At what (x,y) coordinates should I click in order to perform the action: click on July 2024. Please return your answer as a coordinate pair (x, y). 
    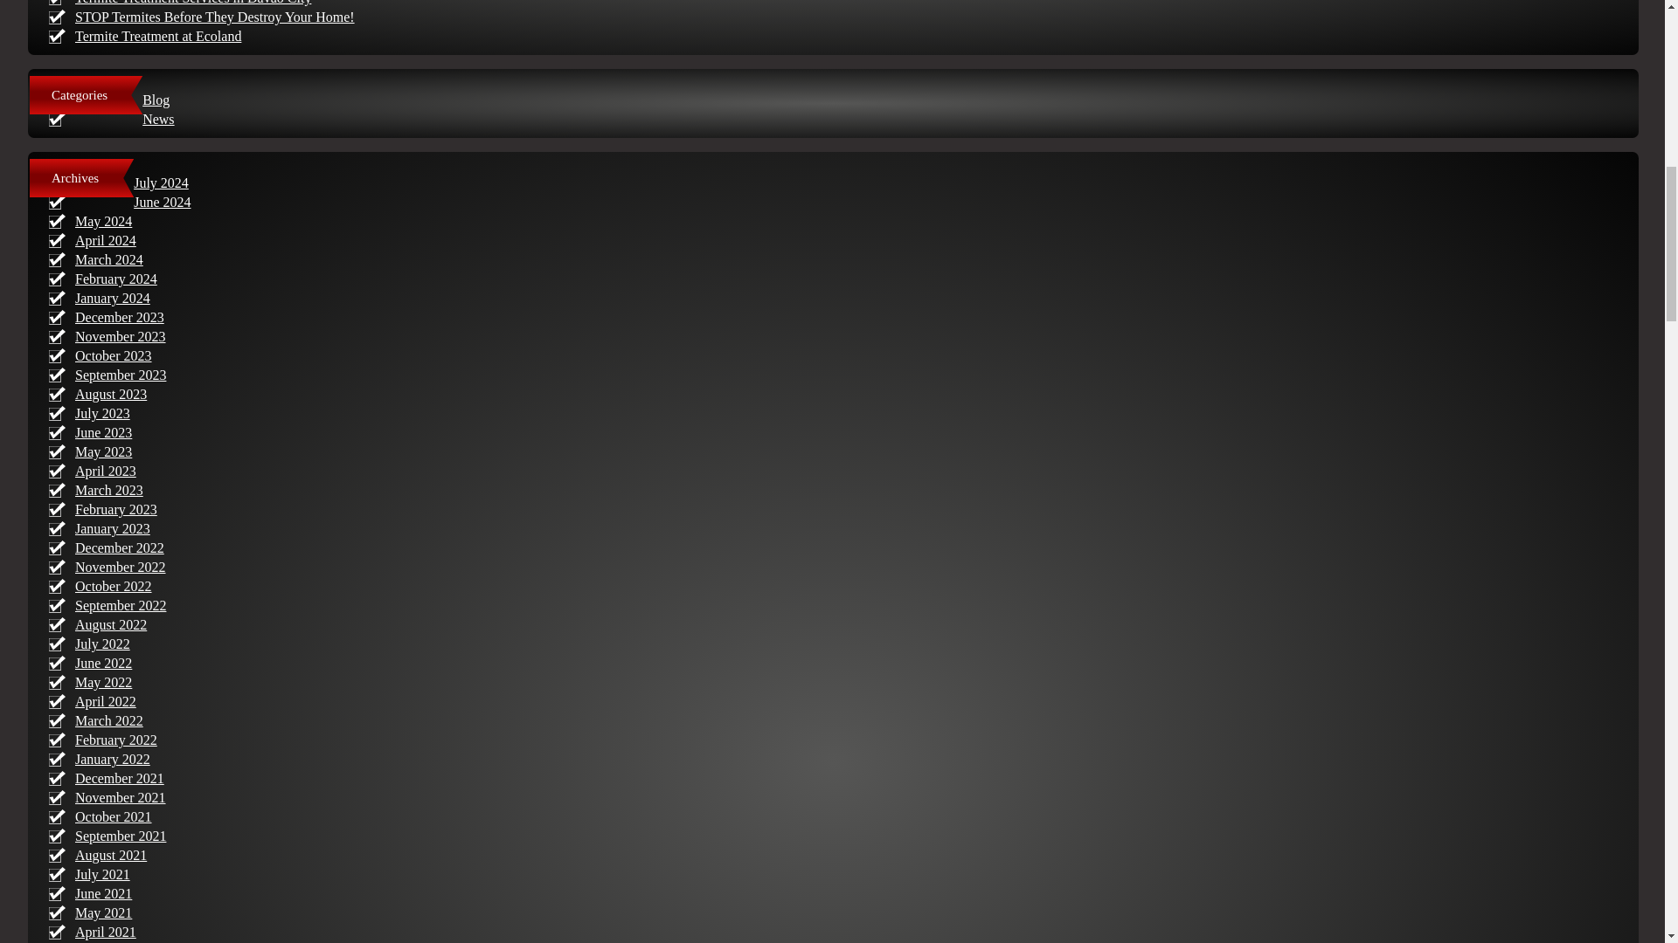
    Looking at the image, I should click on (161, 182).